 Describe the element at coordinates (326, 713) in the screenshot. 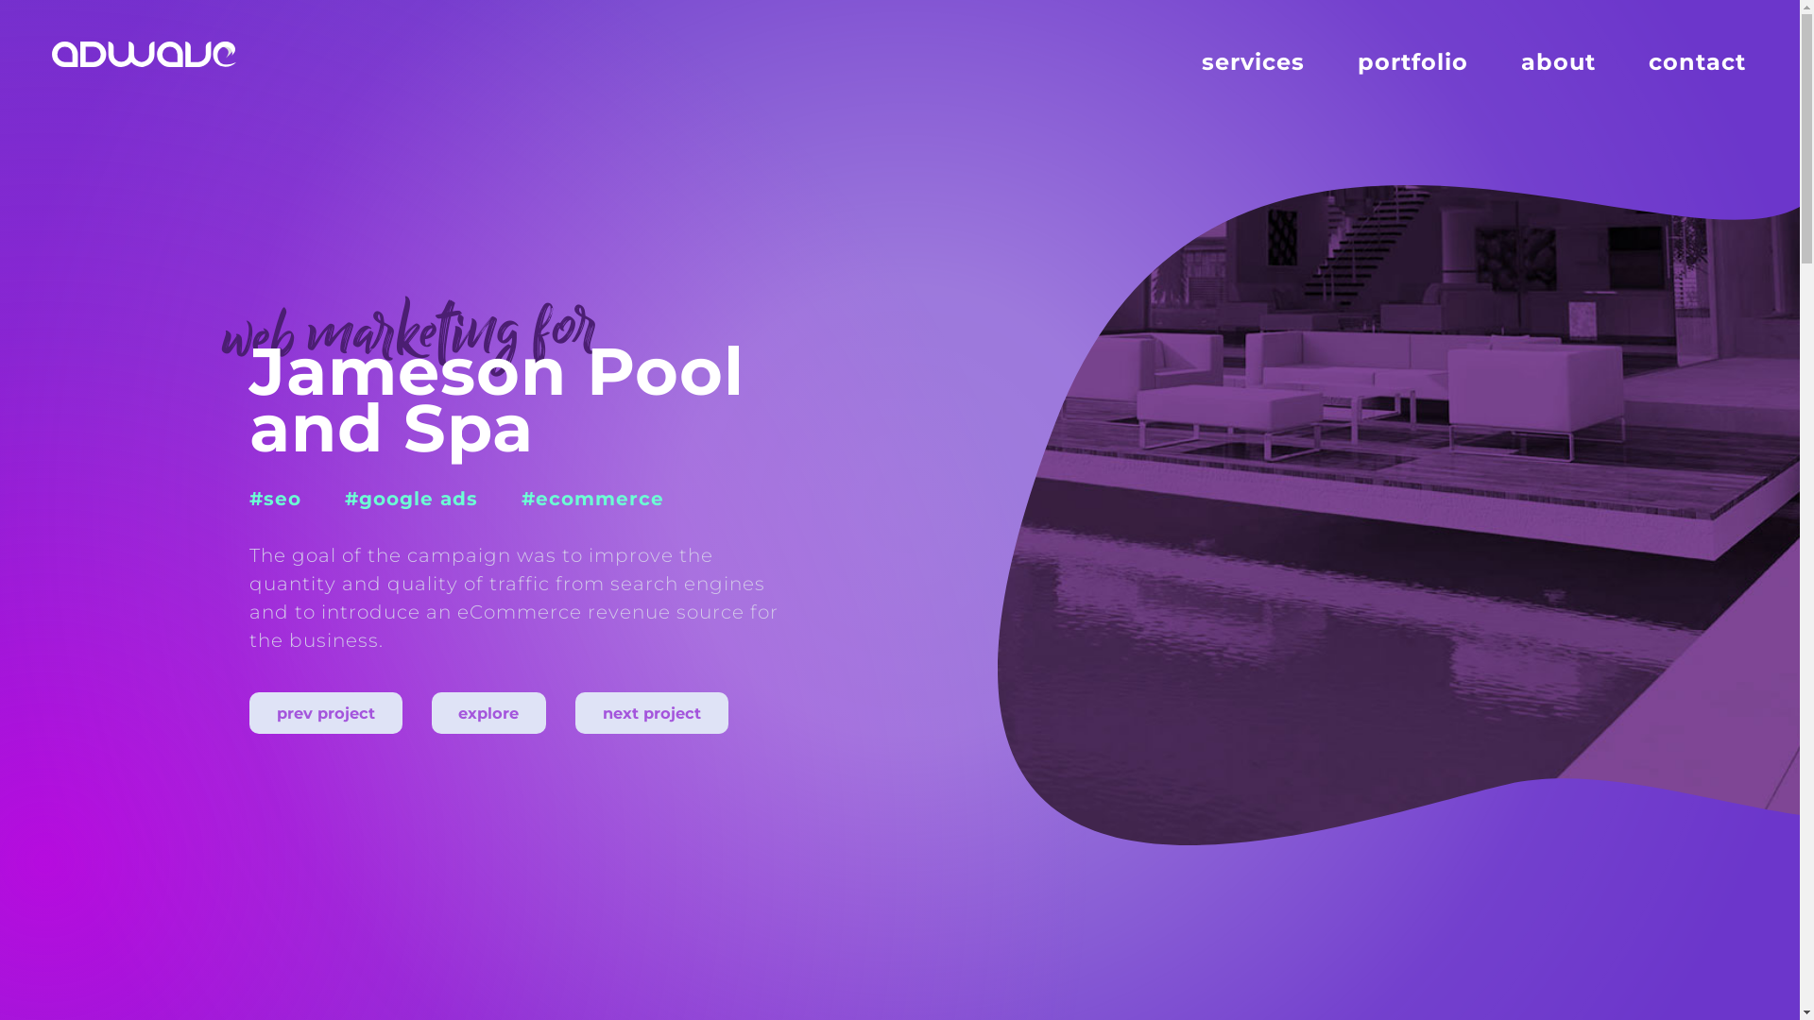

I see `prev project` at that location.